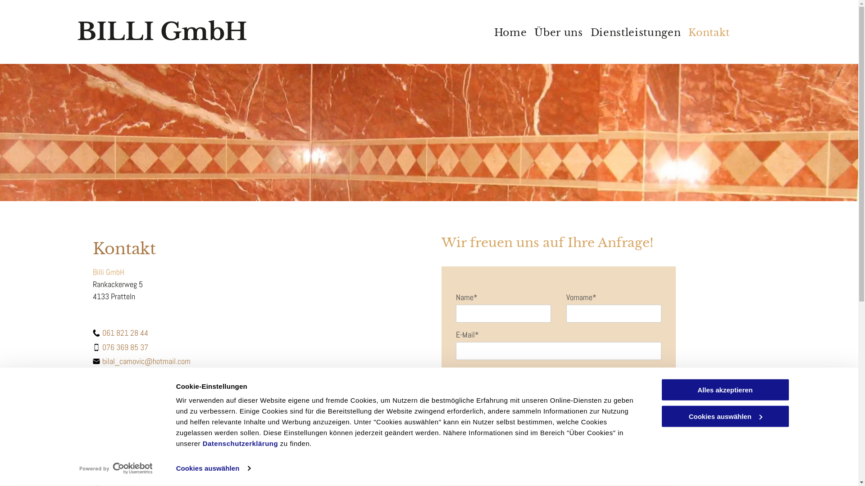  What do you see at coordinates (125, 347) in the screenshot?
I see `076 369 85 37` at bounding box center [125, 347].